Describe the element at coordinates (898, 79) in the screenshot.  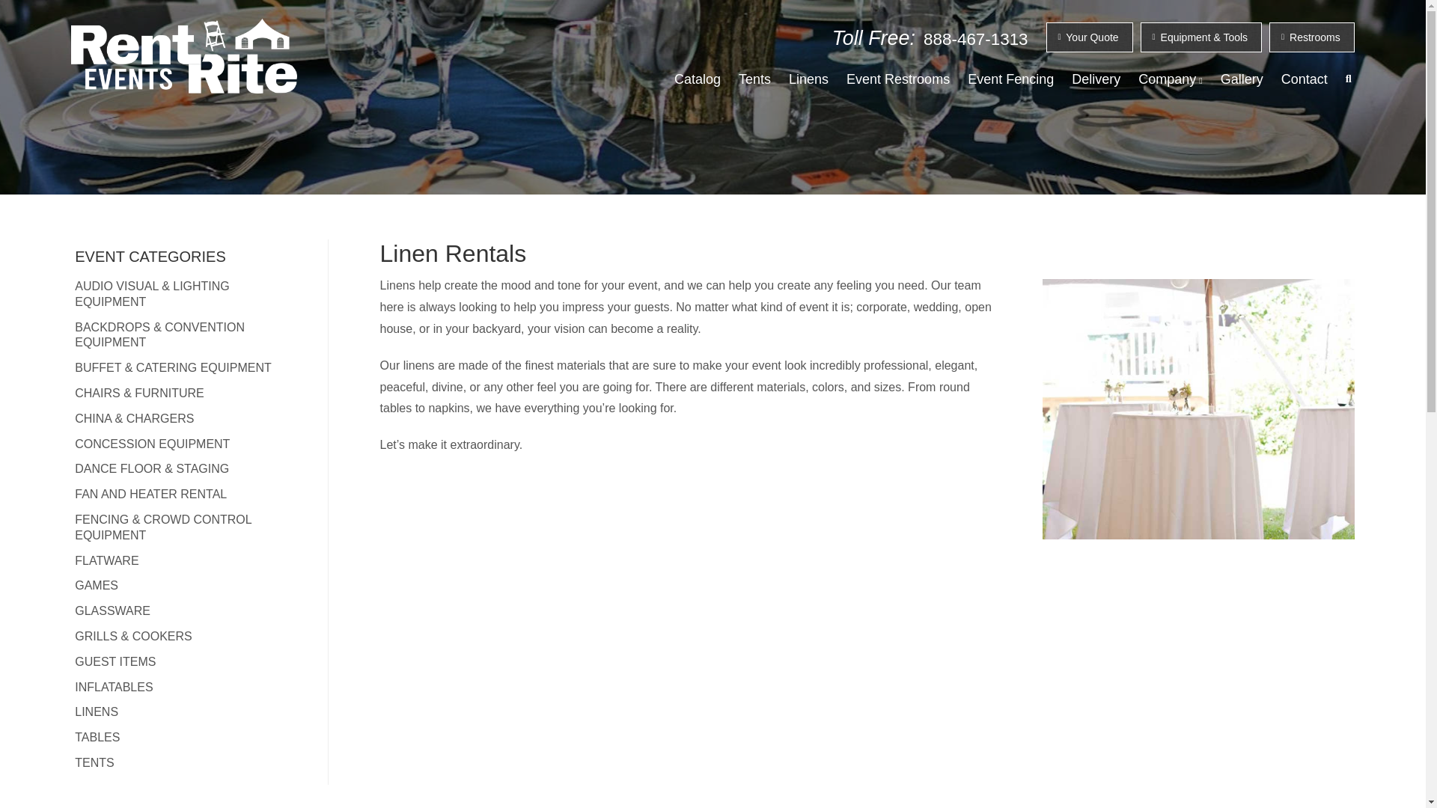
I see `Event Restroom Rentals in Alma, Mt Pleasant, and Saginaw MI` at that location.